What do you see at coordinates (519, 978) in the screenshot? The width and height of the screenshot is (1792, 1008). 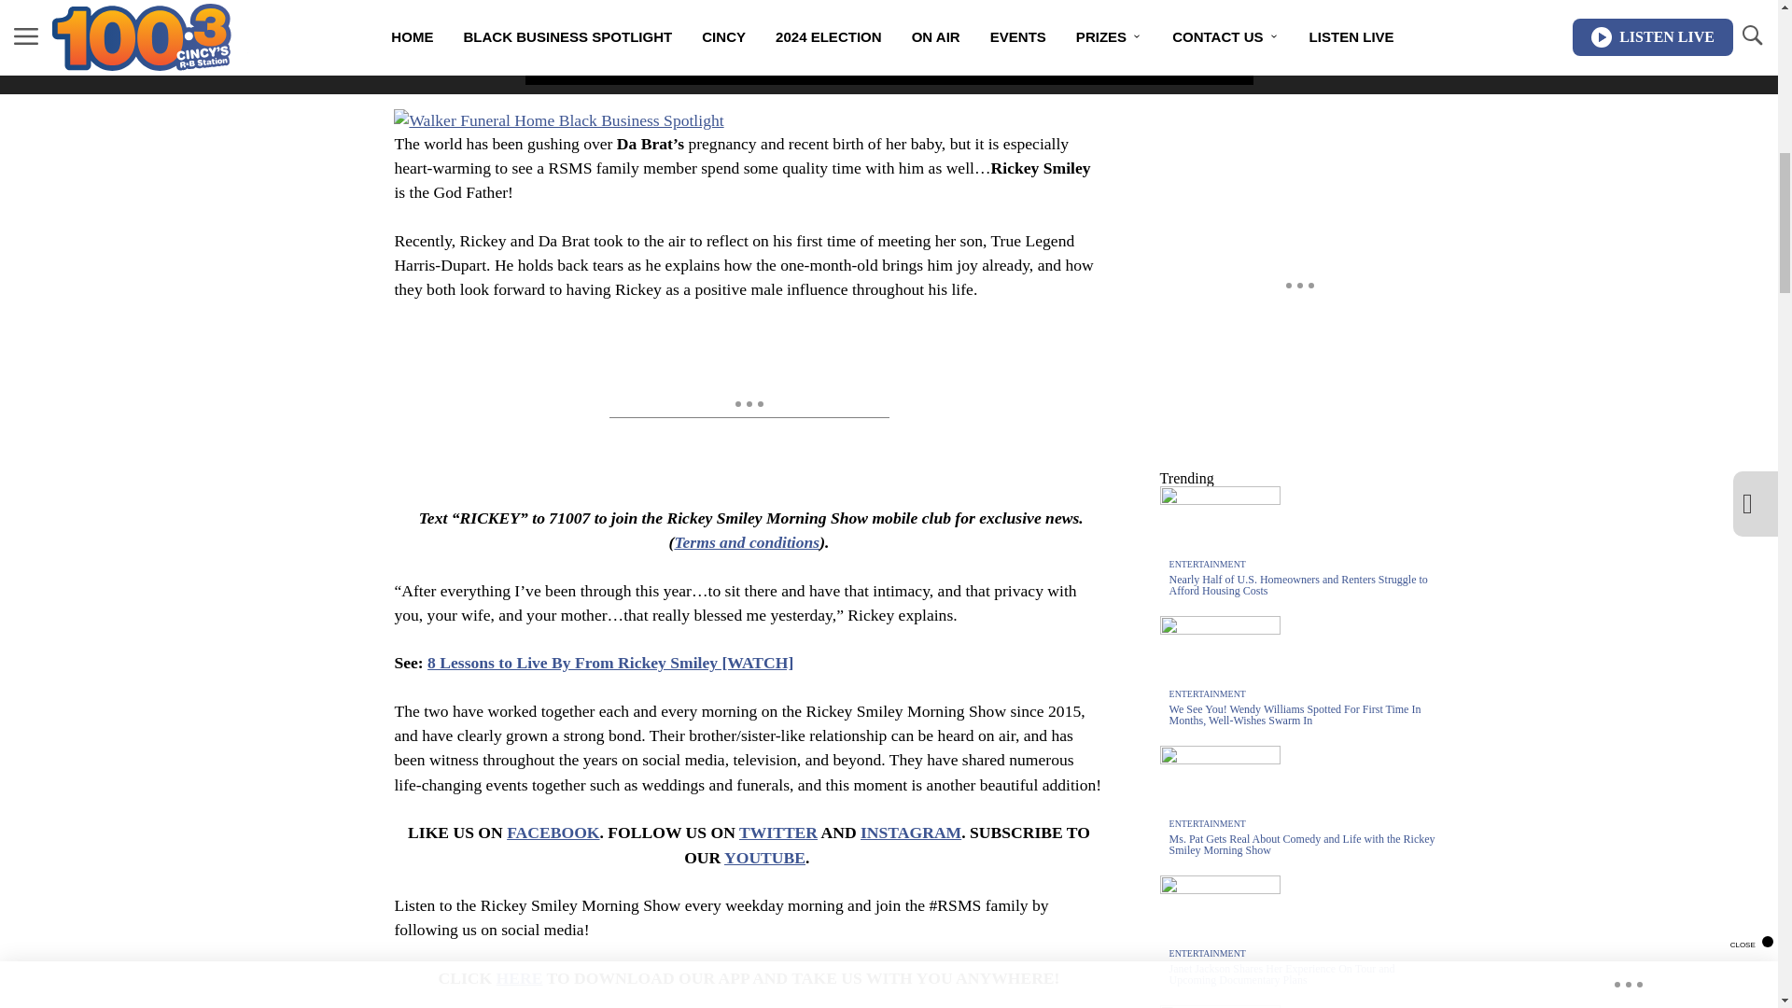 I see `HERE` at bounding box center [519, 978].